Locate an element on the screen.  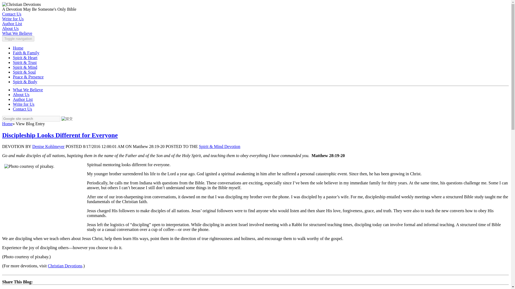
Contact Us is located at coordinates (23, 109).